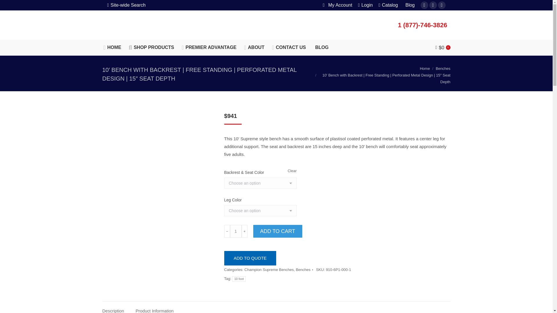  I want to click on Pinterest page opens in new window, so click(433, 5).